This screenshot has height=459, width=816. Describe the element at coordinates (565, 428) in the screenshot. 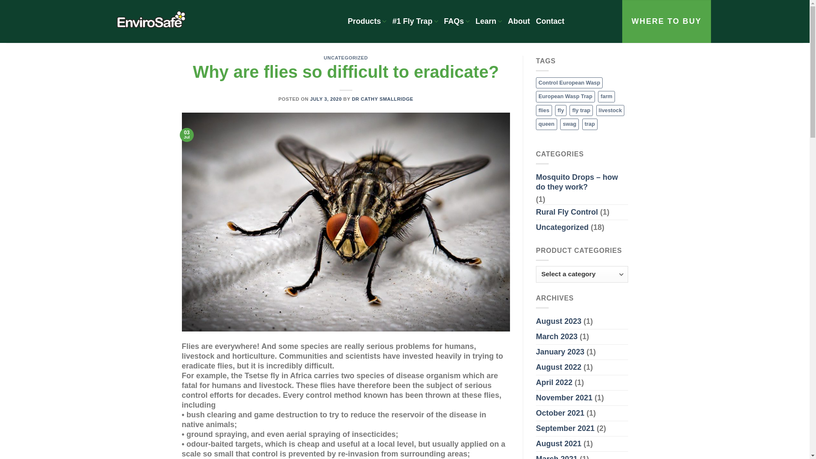

I see `September 2021` at that location.